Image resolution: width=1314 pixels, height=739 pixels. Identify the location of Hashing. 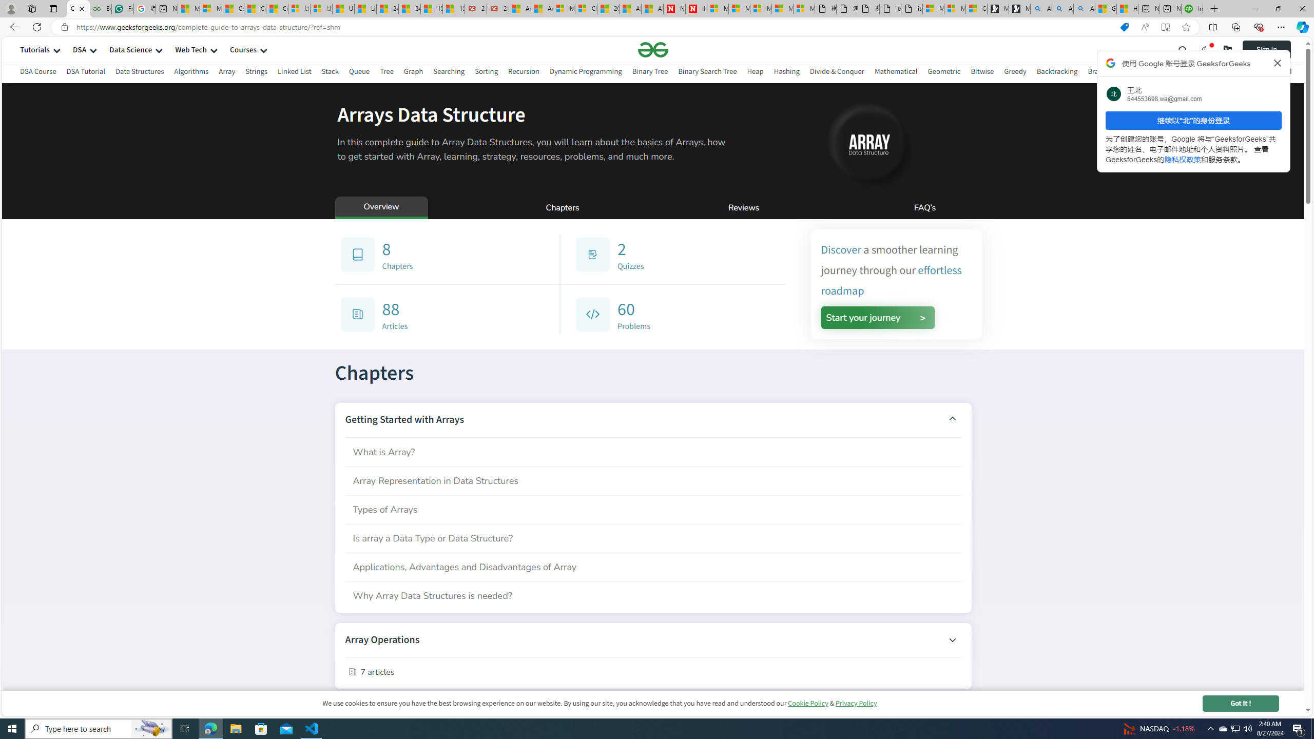
(786, 71).